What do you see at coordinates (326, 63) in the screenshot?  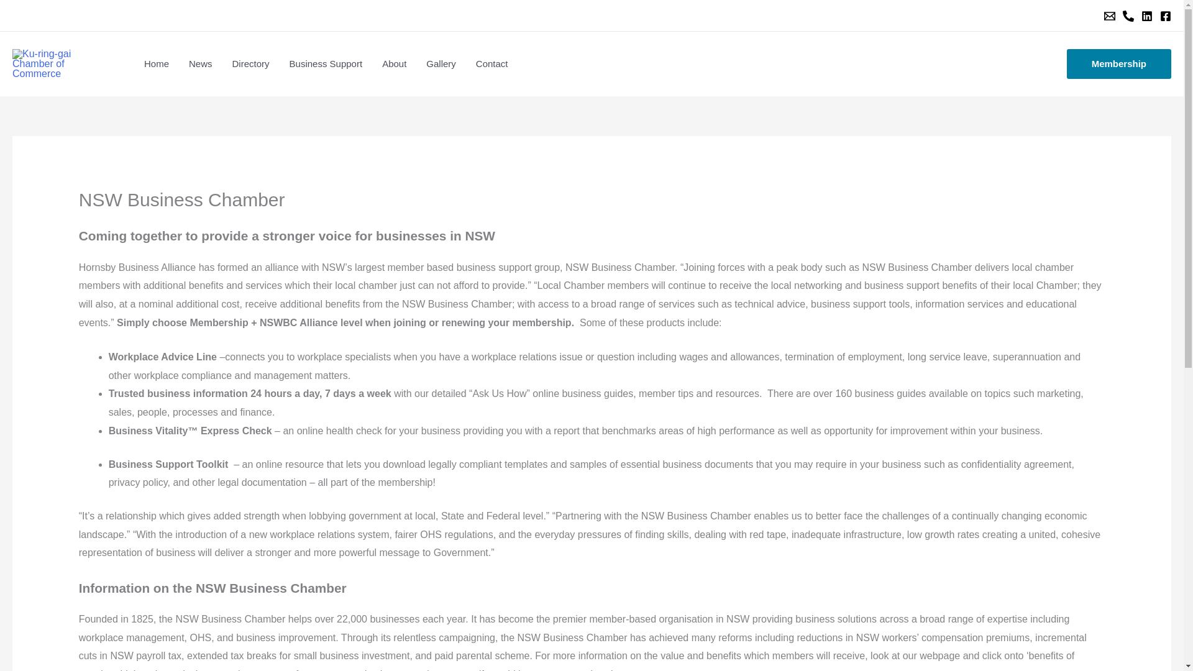 I see `Business Support` at bounding box center [326, 63].